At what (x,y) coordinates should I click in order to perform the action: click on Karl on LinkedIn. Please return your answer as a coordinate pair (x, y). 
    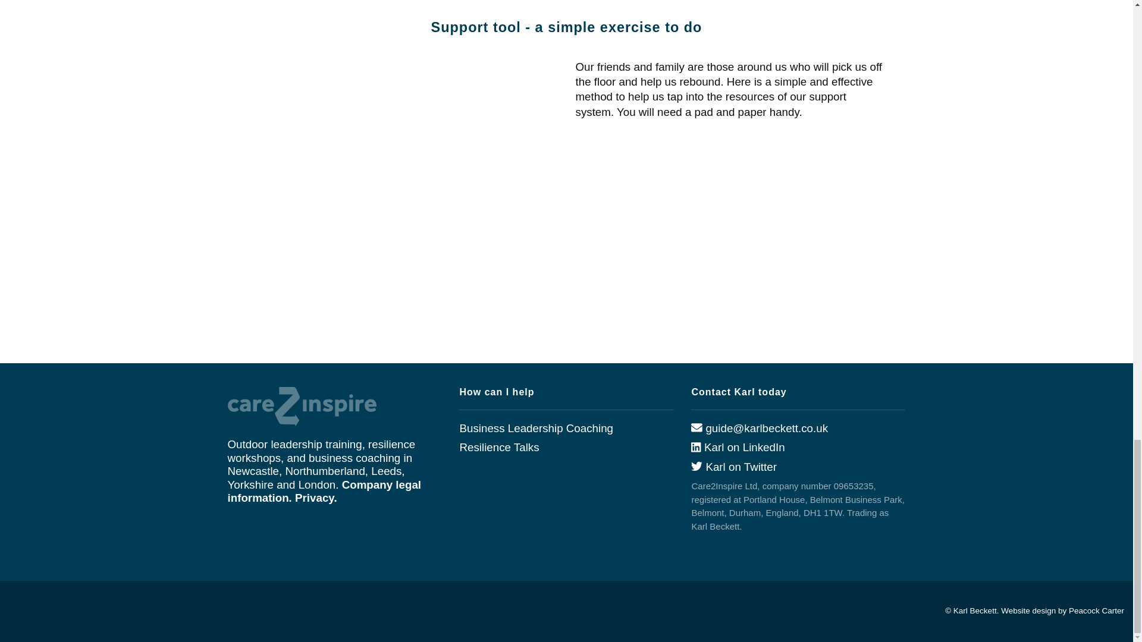
    Looking at the image, I should click on (738, 447).